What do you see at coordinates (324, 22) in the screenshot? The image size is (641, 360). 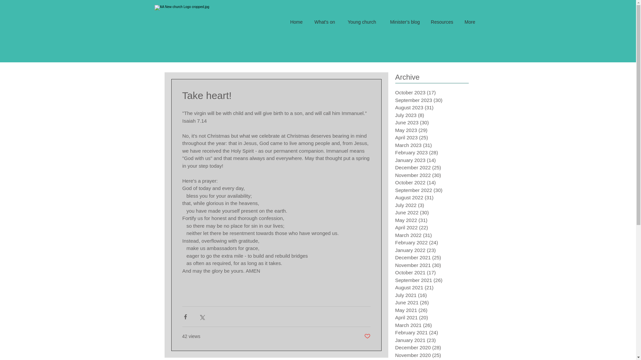 I see `What's on` at bounding box center [324, 22].